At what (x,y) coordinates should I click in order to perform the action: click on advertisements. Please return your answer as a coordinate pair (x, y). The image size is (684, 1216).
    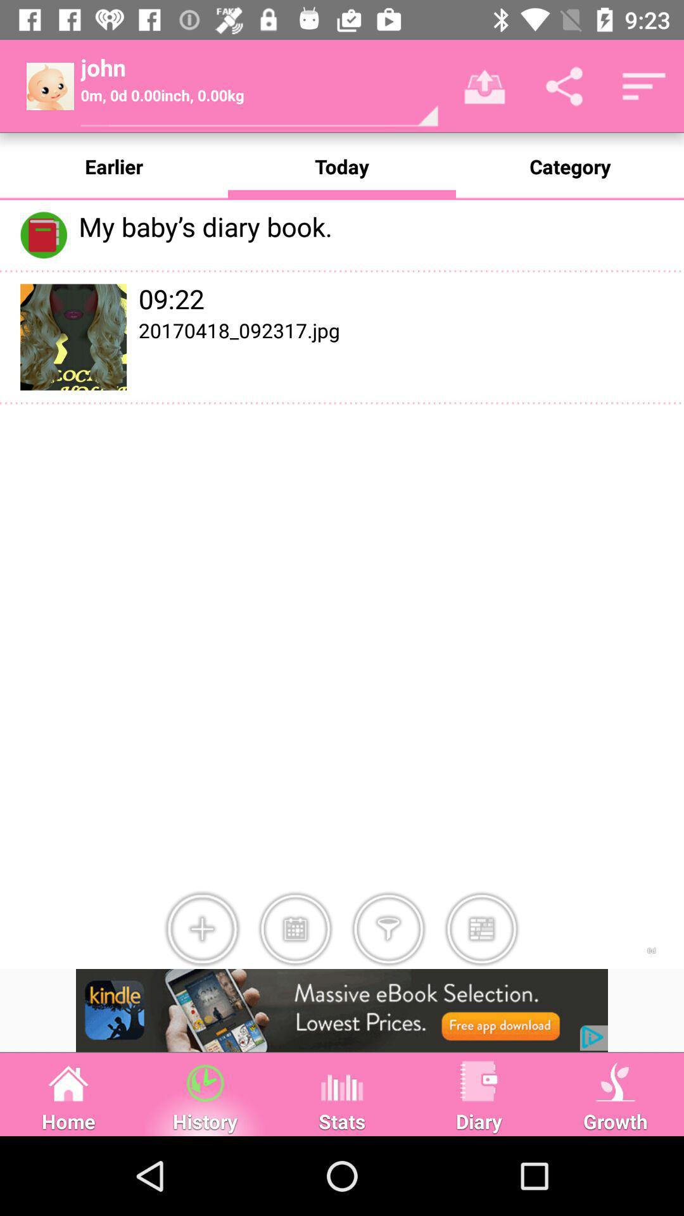
    Looking at the image, I should click on (342, 1011).